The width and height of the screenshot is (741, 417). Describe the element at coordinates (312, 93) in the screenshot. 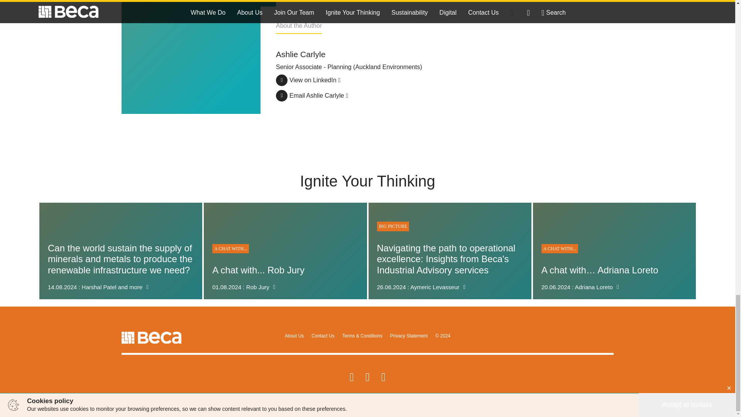

I see `About Us` at that location.